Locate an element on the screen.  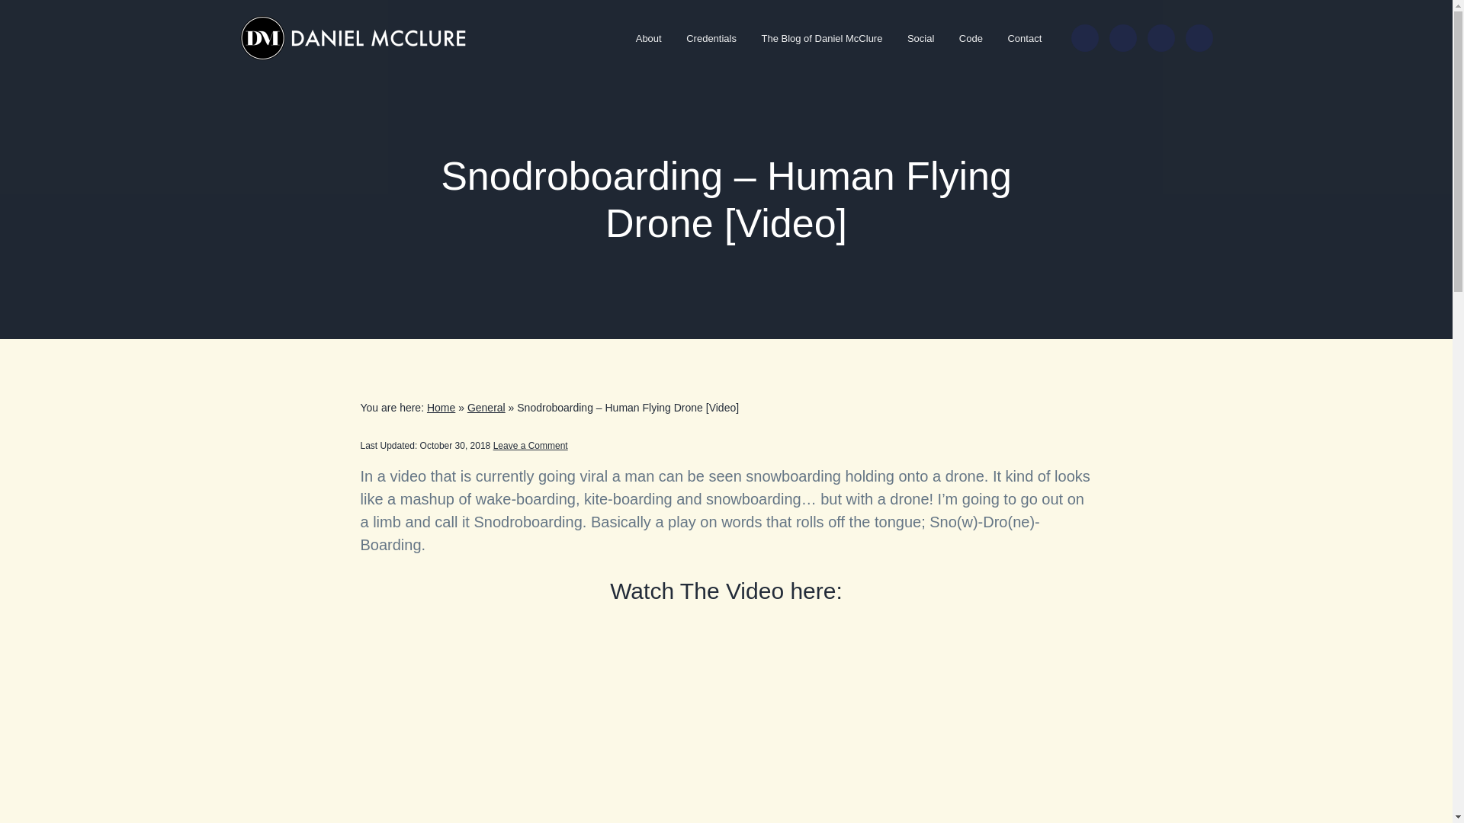
Code is located at coordinates (971, 38).